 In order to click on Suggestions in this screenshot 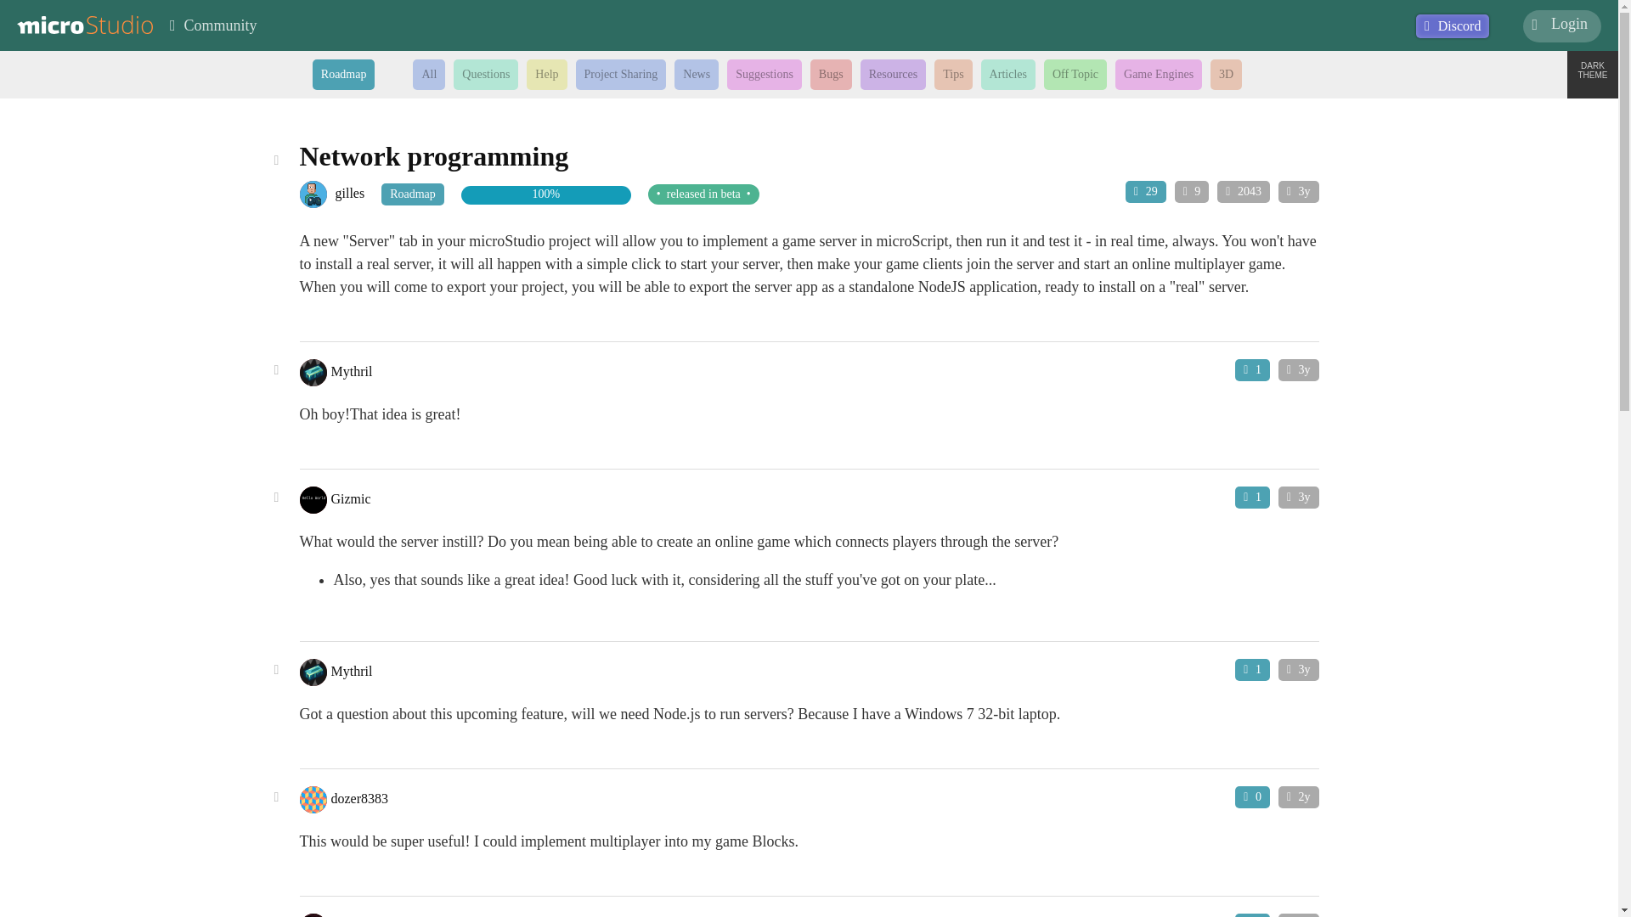, I will do `click(765, 75)`.